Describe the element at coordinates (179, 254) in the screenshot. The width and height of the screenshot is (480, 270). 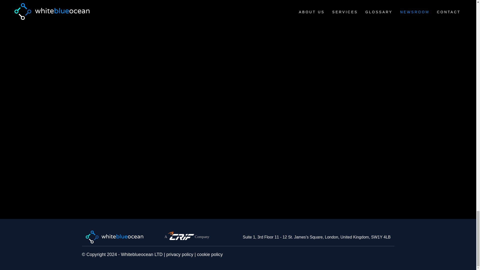
I see `privacy policy` at that location.